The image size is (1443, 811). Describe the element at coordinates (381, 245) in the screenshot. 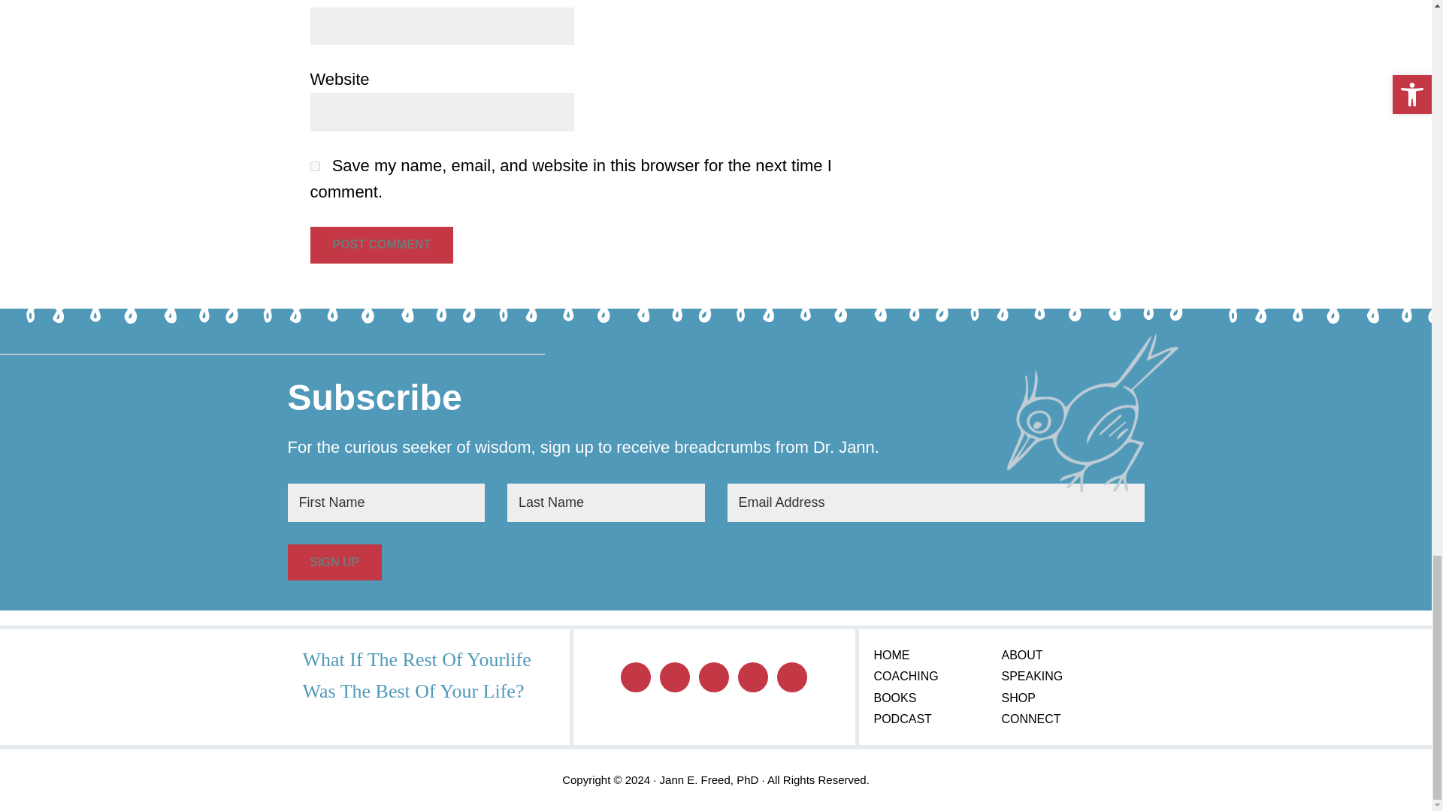

I see `Post Comment` at that location.